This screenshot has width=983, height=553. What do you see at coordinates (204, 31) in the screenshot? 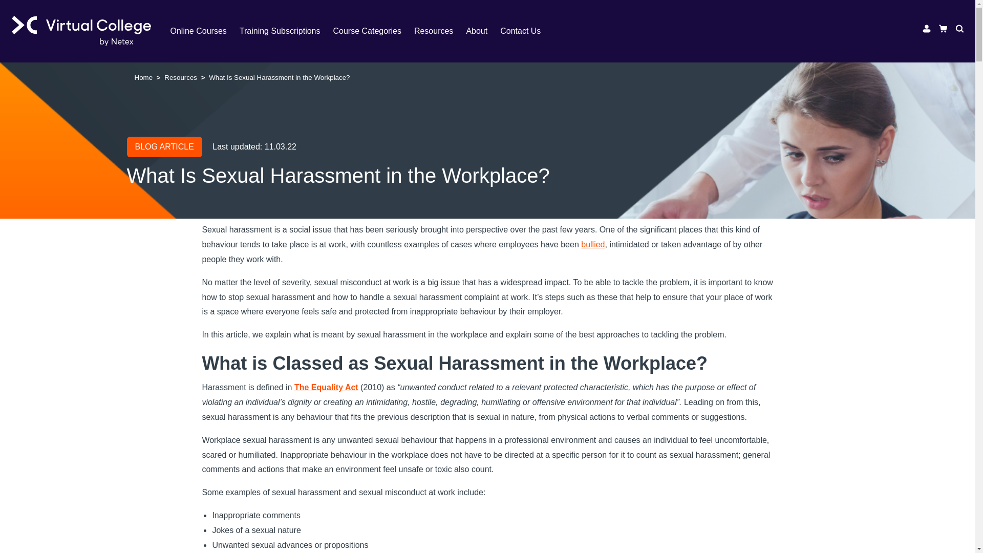
I see `Online Courses` at bounding box center [204, 31].